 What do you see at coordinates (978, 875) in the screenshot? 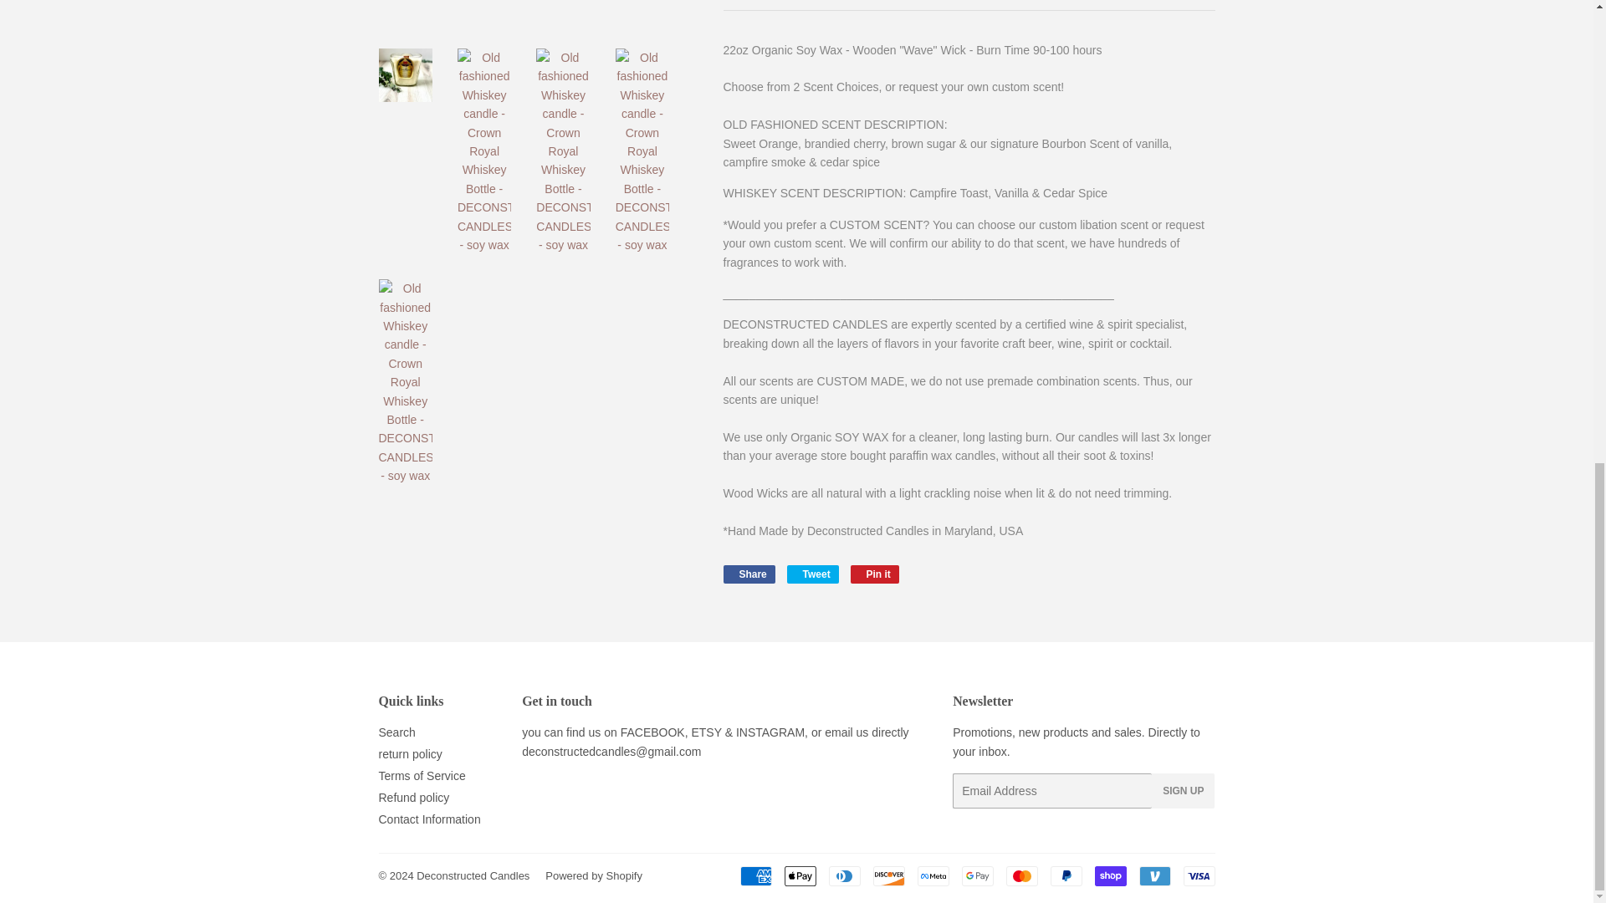
I see `Google Pay` at bounding box center [978, 875].